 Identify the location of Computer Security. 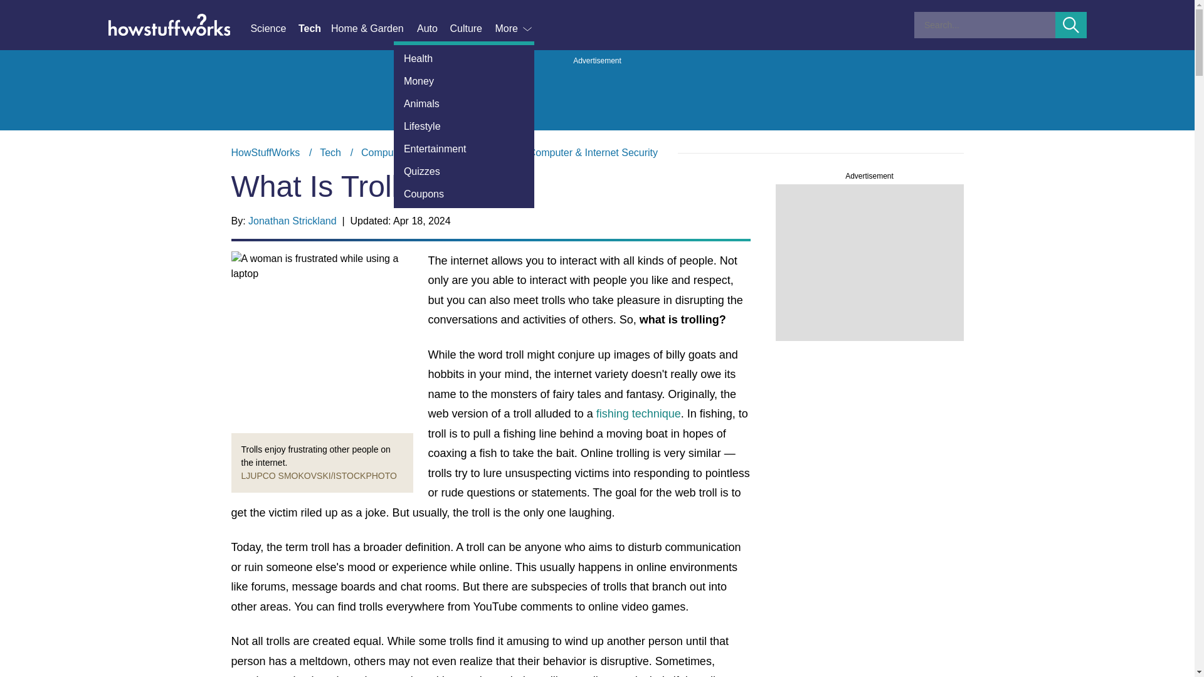
(467, 152).